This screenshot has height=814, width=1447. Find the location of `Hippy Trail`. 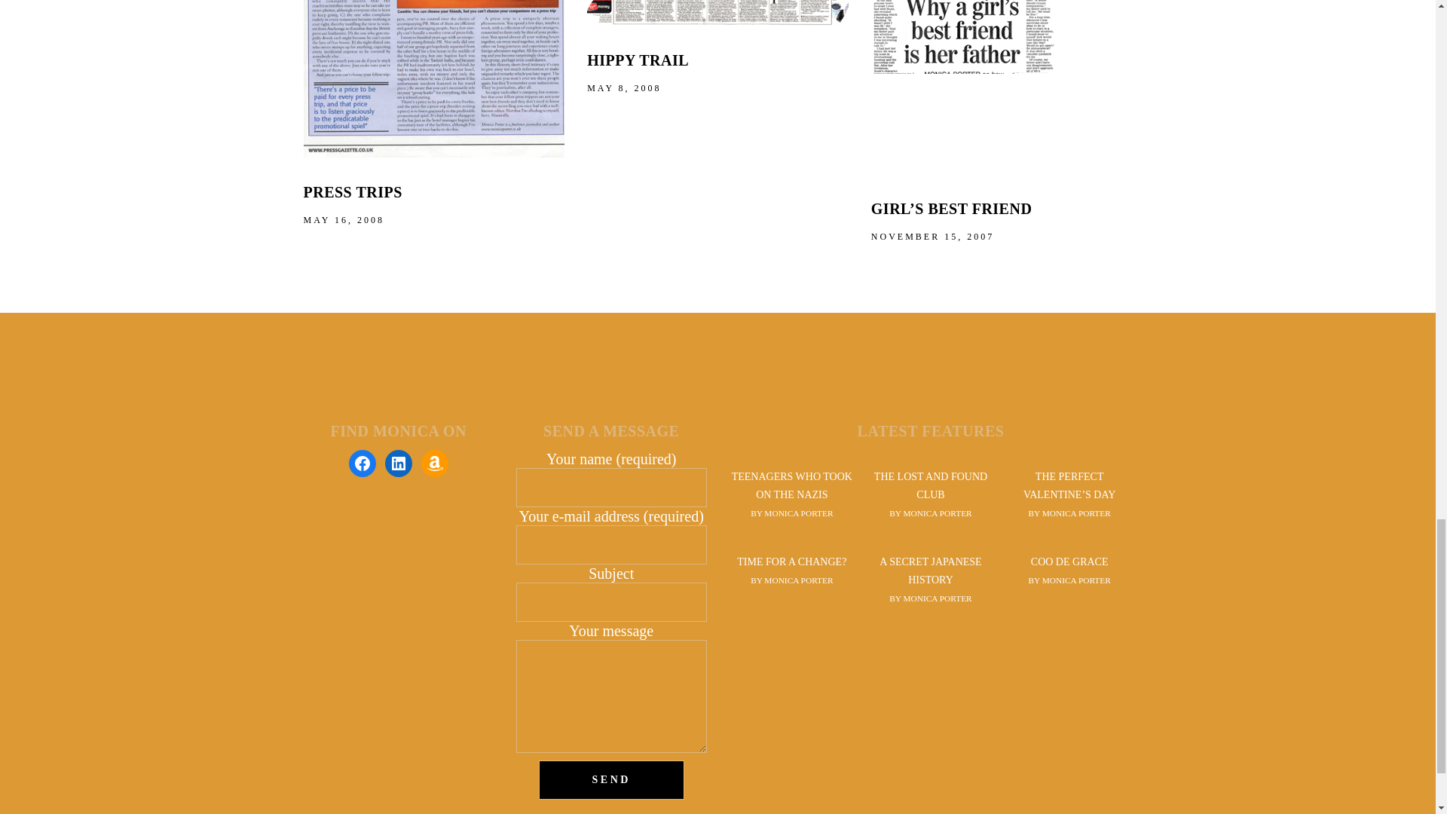

Hippy Trail is located at coordinates (717, 12).